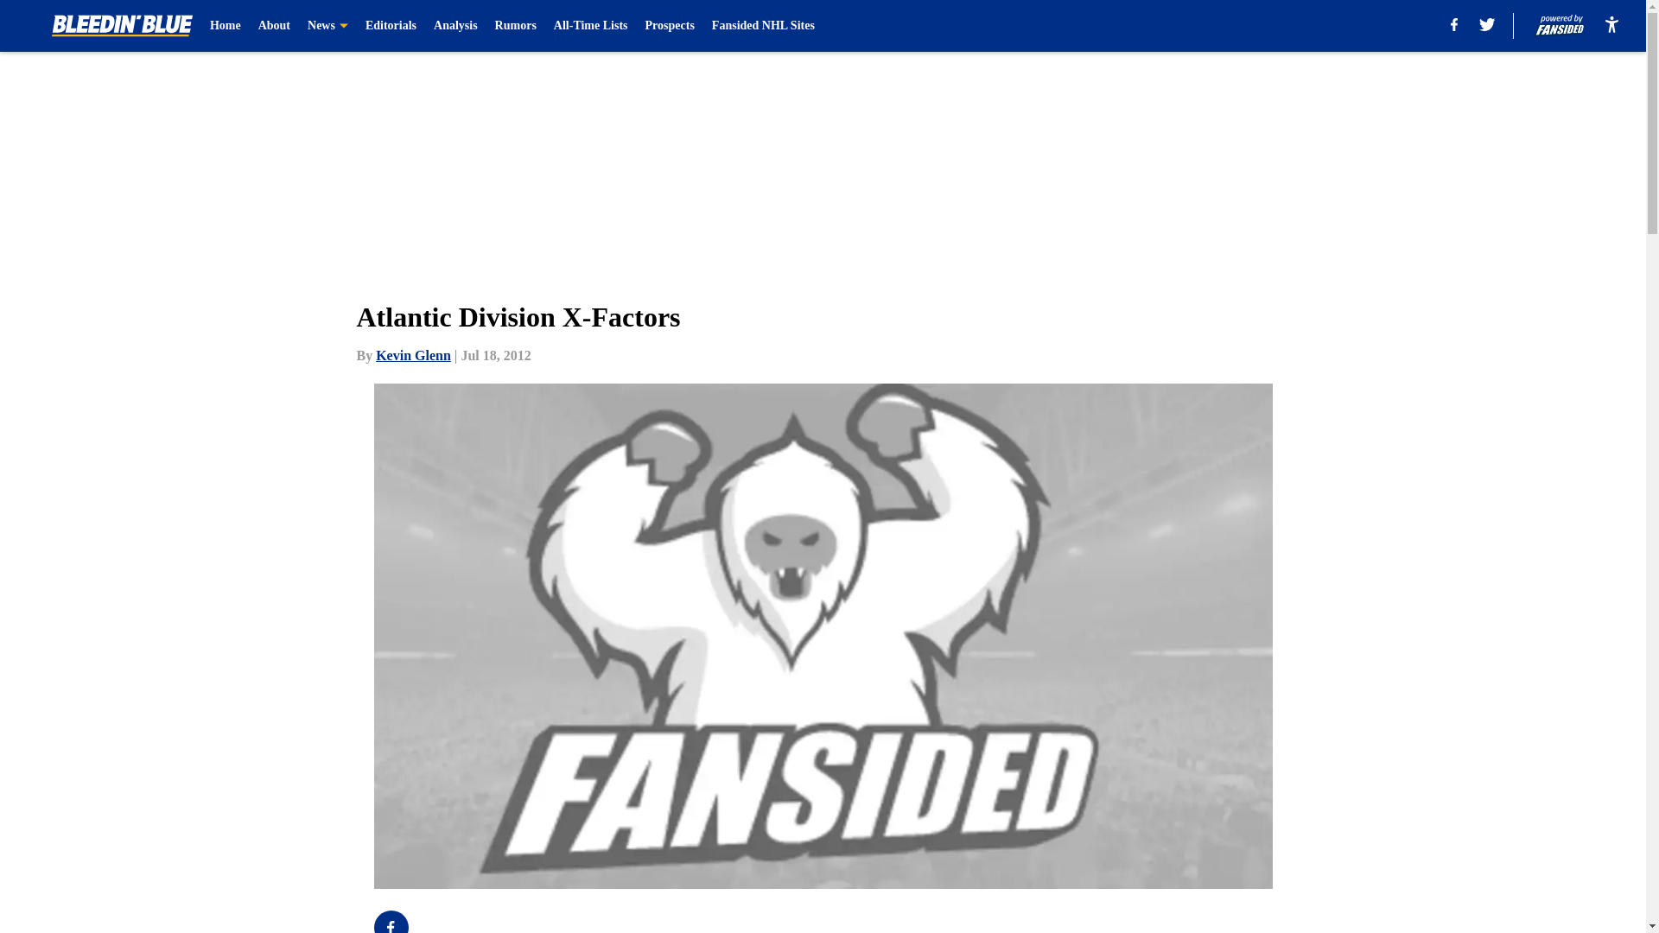  Describe the element at coordinates (454, 26) in the screenshot. I see `Analysis` at that location.